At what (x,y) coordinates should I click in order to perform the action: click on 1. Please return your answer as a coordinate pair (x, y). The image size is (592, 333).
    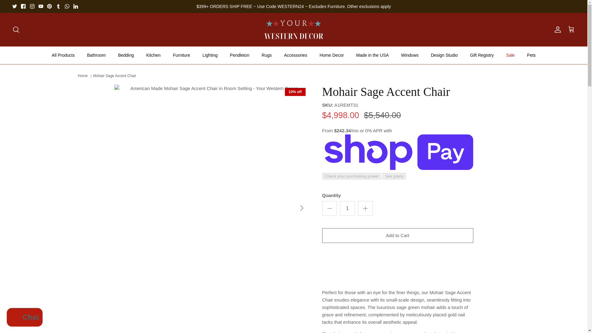
    Looking at the image, I should click on (347, 208).